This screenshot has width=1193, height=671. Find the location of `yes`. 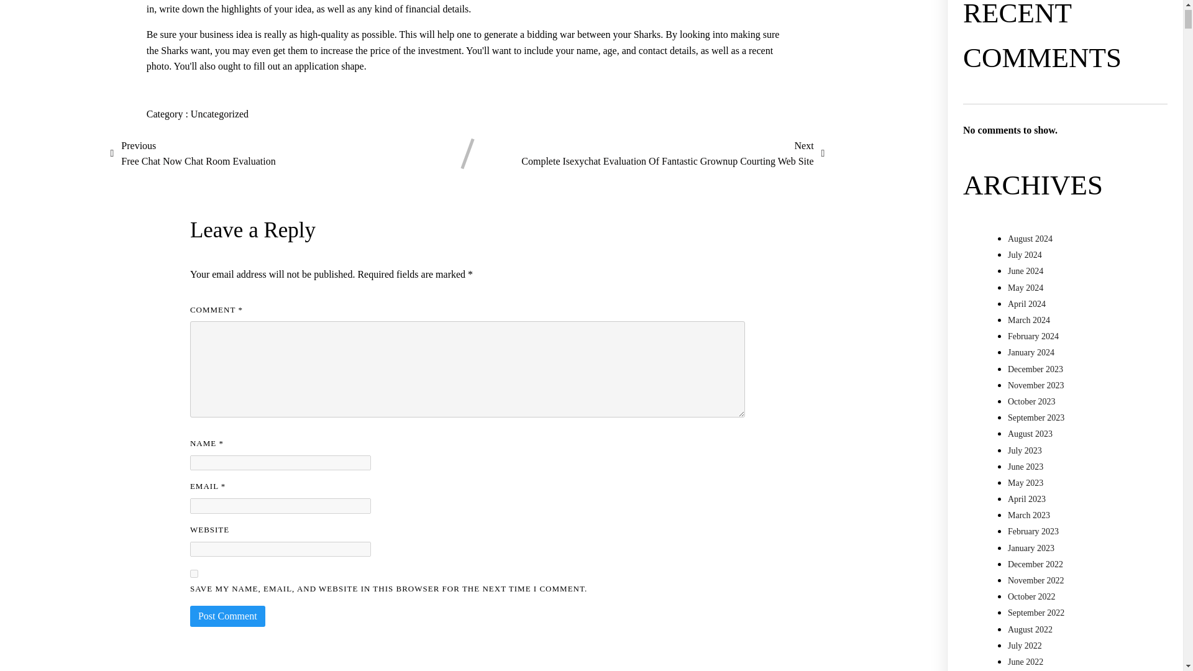

yes is located at coordinates (194, 573).